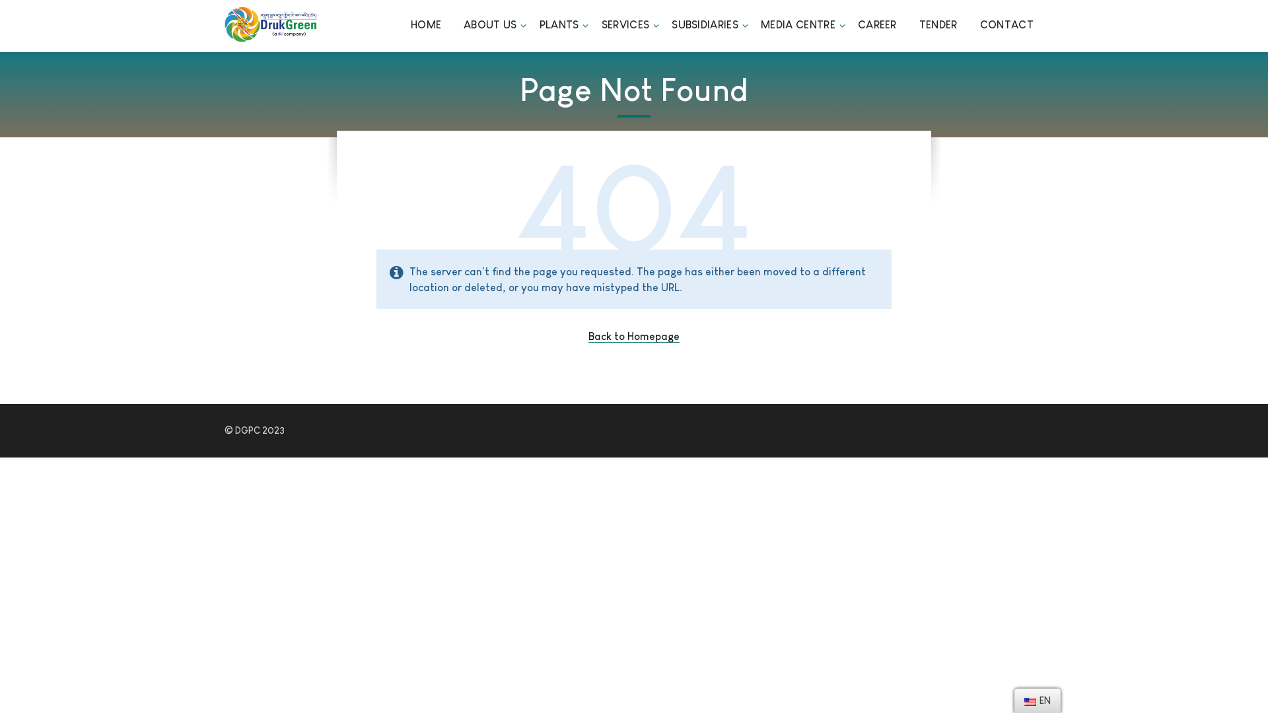 This screenshot has height=713, width=1268. I want to click on CONTACT, so click(1006, 26).